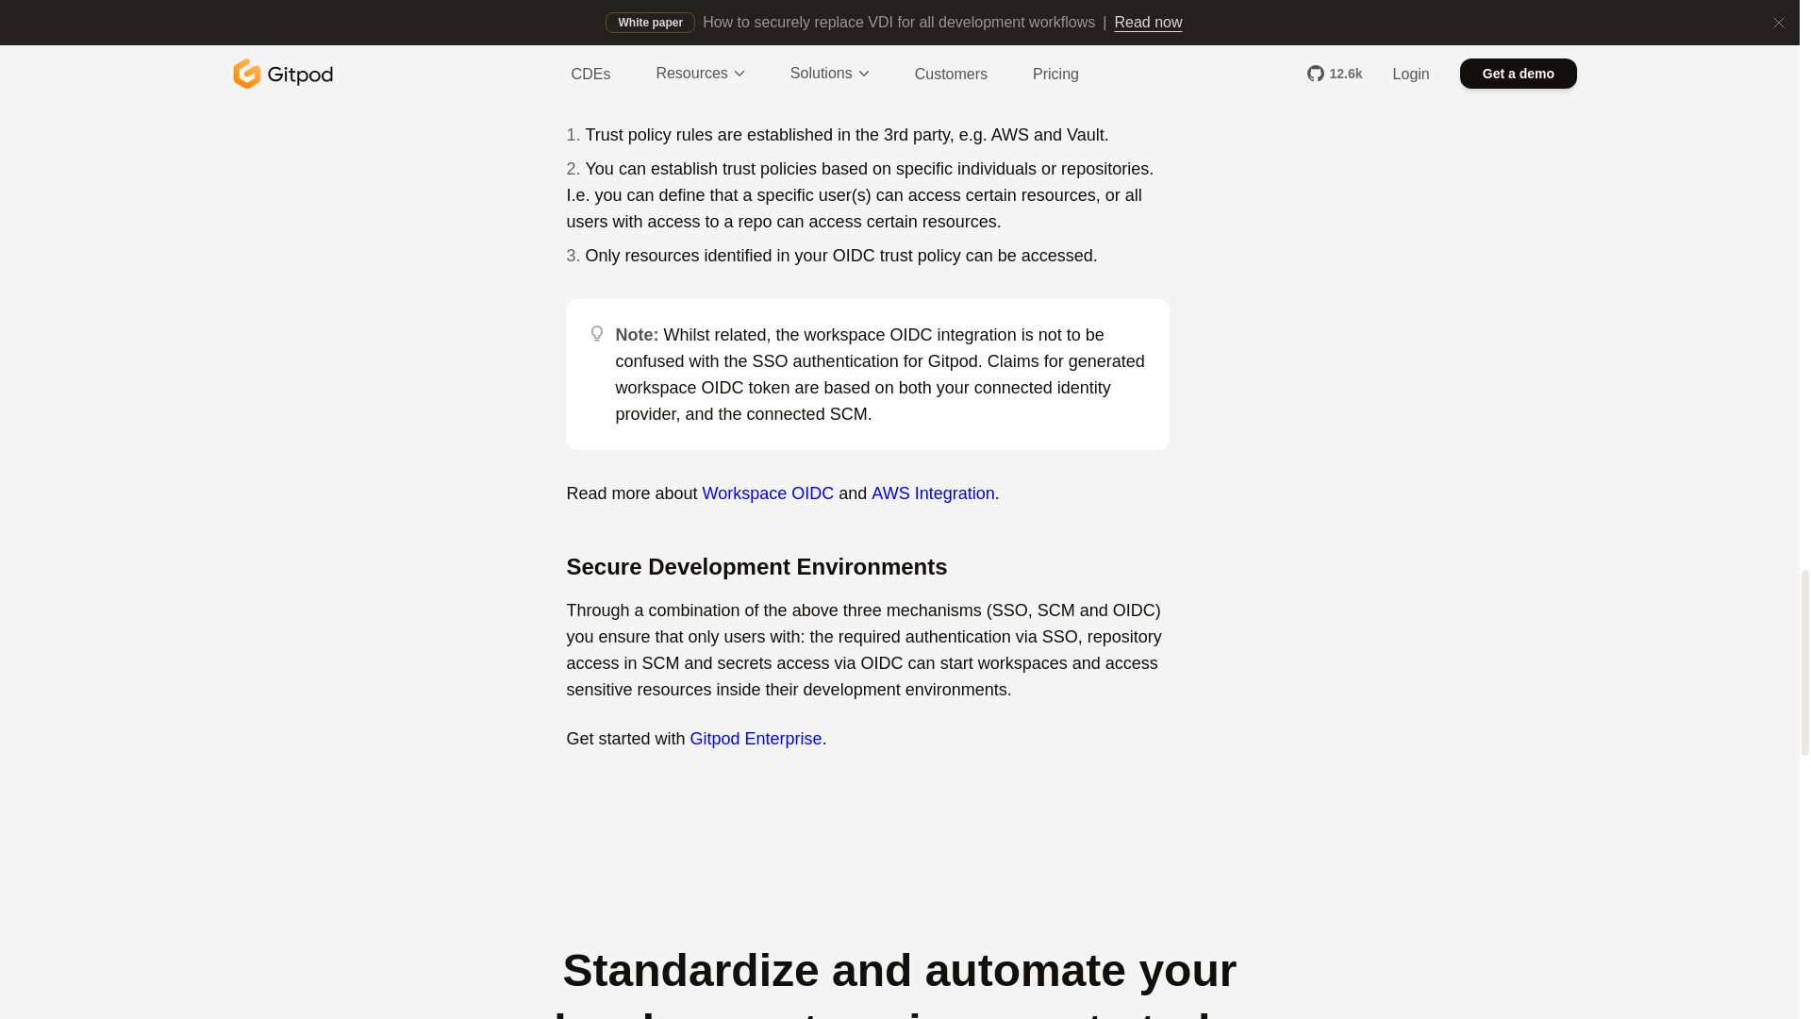  What do you see at coordinates (756, 738) in the screenshot?
I see `Gitpod Enterprise` at bounding box center [756, 738].